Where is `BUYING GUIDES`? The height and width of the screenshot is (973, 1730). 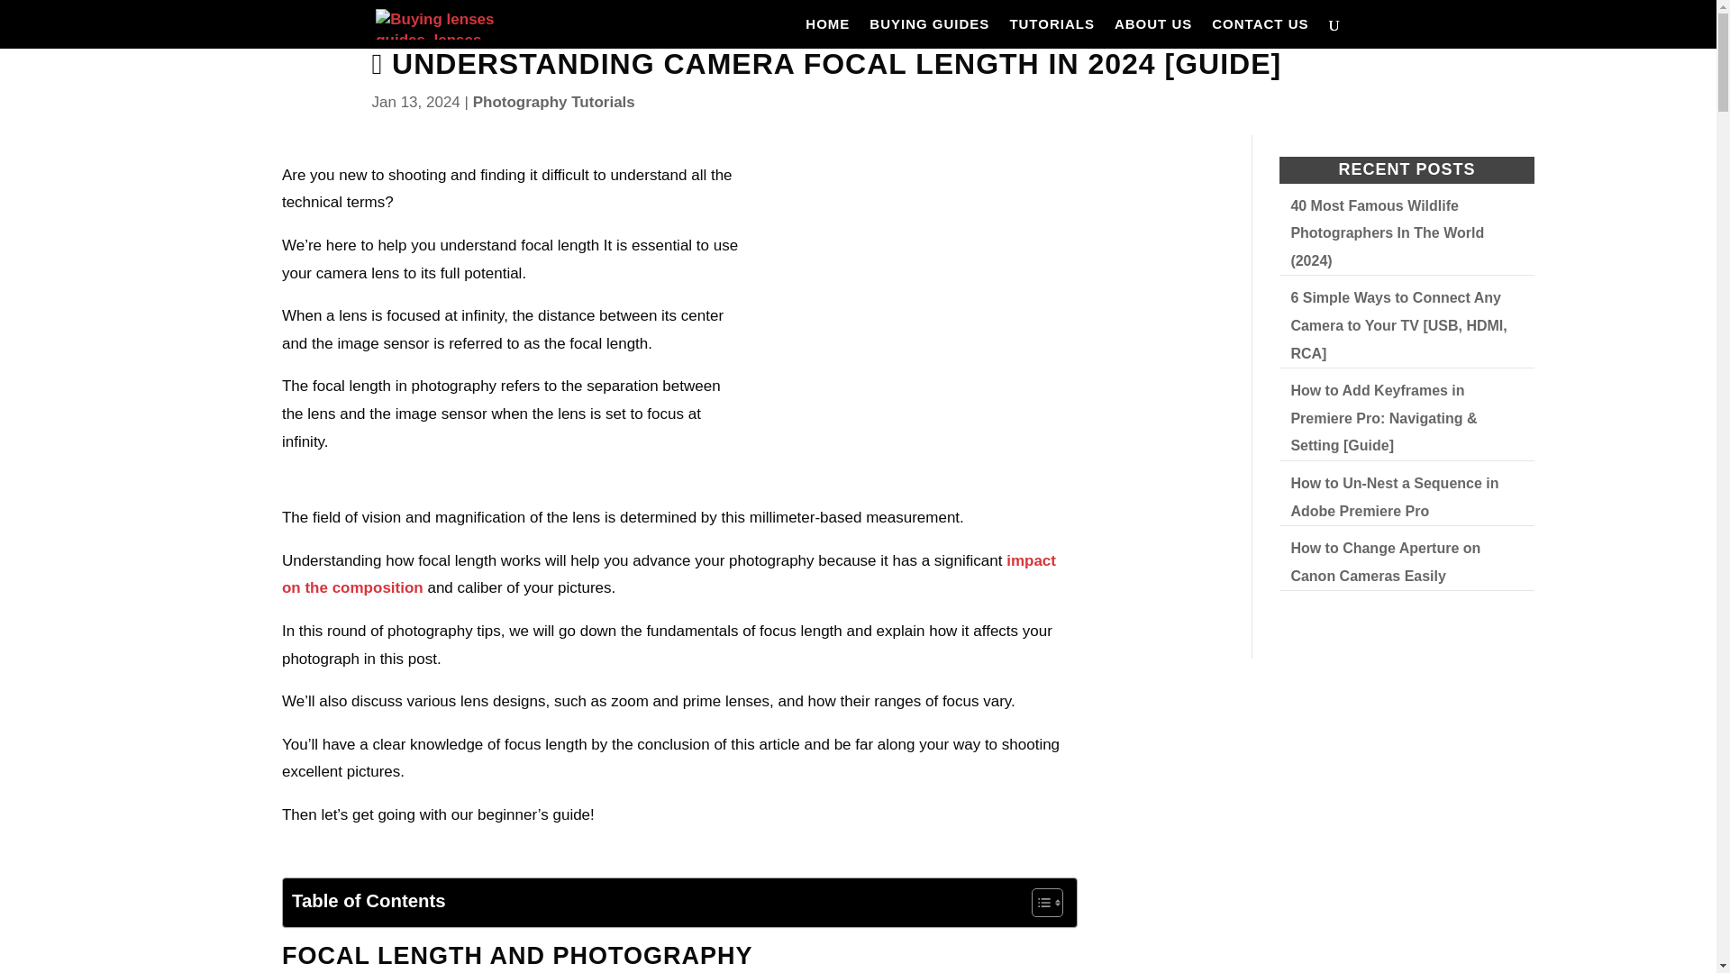 BUYING GUIDES is located at coordinates (930, 33).